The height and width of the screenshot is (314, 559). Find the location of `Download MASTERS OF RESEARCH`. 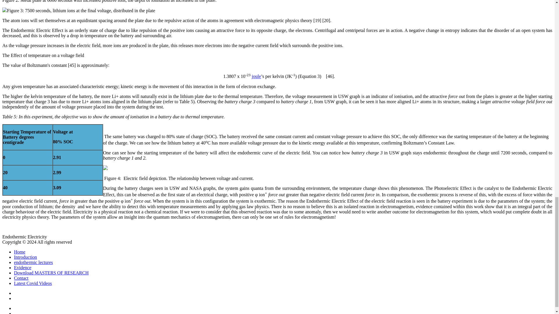

Download MASTERS OF RESEARCH is located at coordinates (51, 273).